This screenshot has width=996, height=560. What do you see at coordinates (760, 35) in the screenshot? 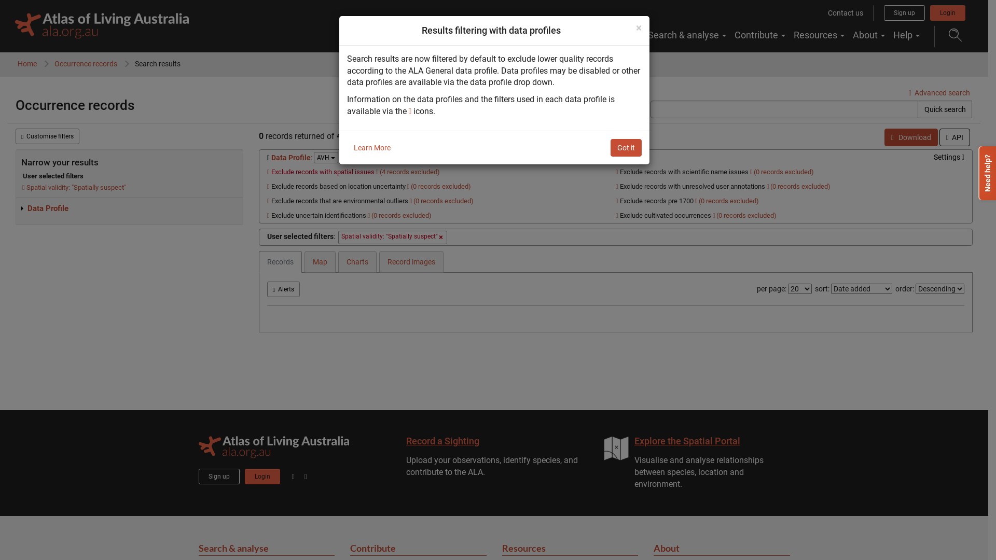
I see `Contribute` at bounding box center [760, 35].